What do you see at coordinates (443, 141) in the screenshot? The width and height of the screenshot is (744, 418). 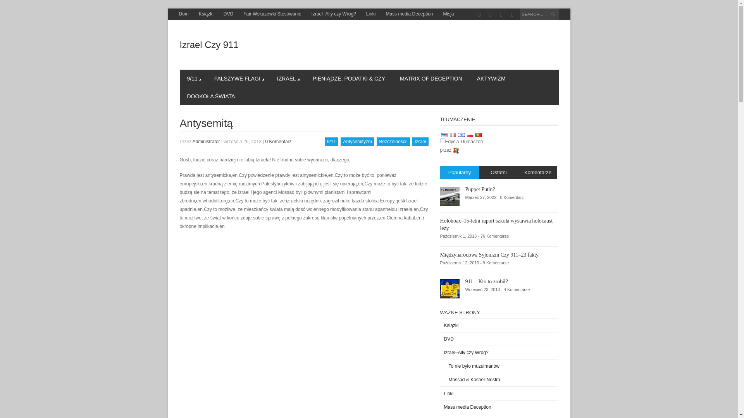 I see `1` at bounding box center [443, 141].